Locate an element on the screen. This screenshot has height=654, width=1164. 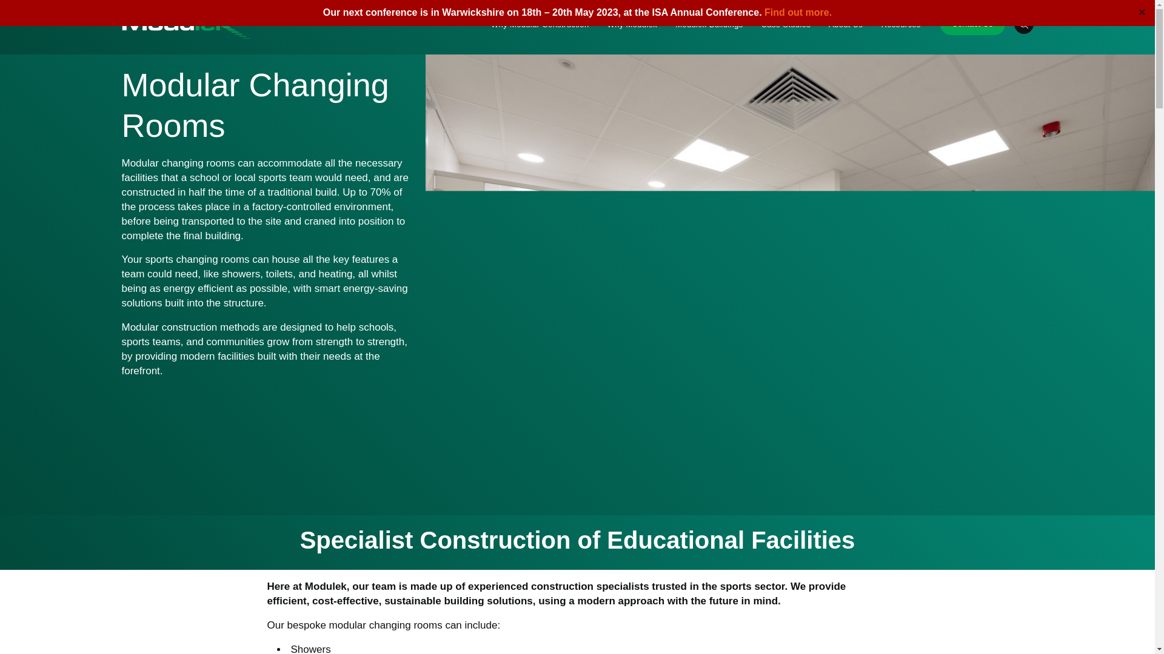
Why Modulek is located at coordinates (632, 24).